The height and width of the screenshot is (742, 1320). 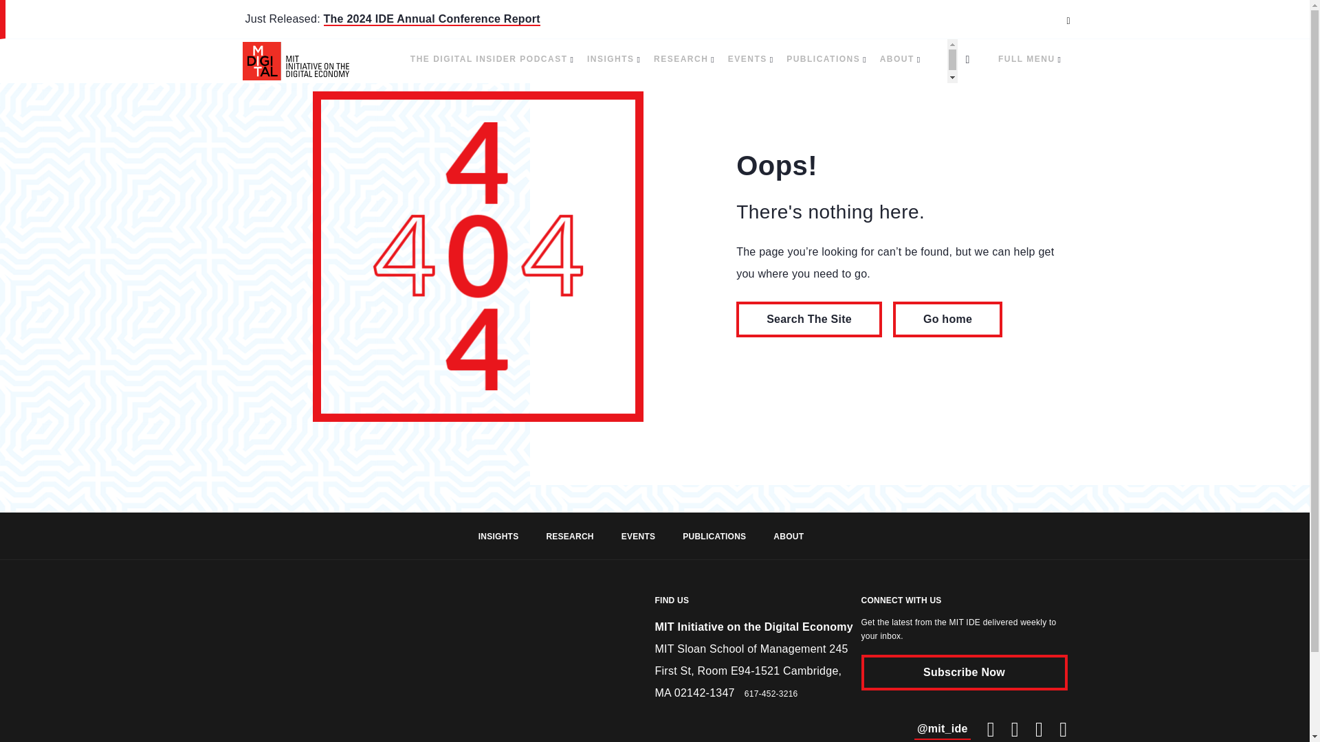 I want to click on RESEARCH, so click(x=683, y=59).